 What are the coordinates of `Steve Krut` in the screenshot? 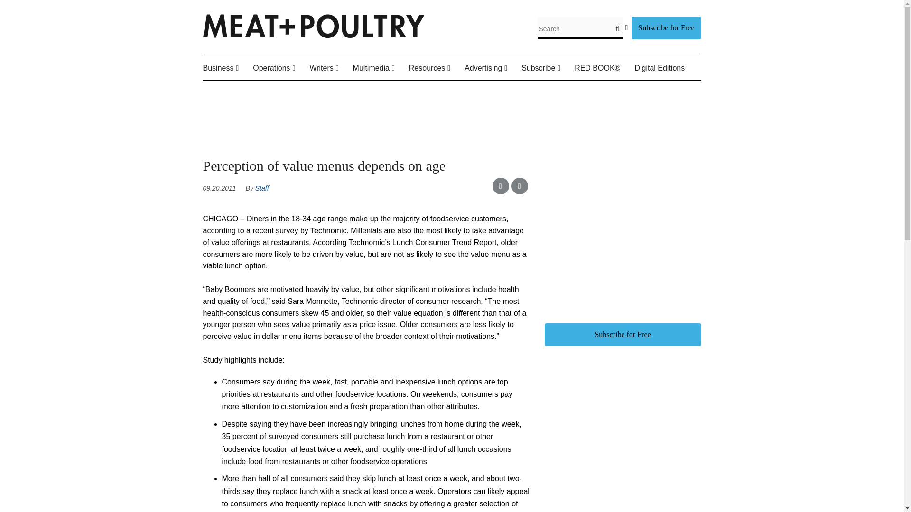 It's located at (372, 91).